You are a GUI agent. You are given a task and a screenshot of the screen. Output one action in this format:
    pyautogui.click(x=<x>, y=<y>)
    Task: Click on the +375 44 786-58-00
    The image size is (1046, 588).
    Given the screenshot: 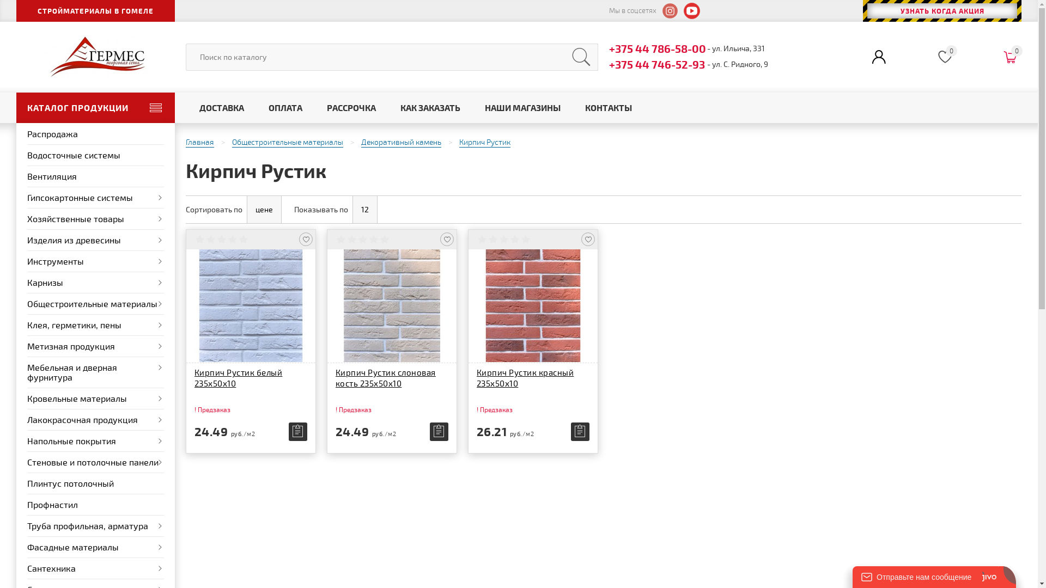 What is the action you would take?
    pyautogui.click(x=658, y=48)
    